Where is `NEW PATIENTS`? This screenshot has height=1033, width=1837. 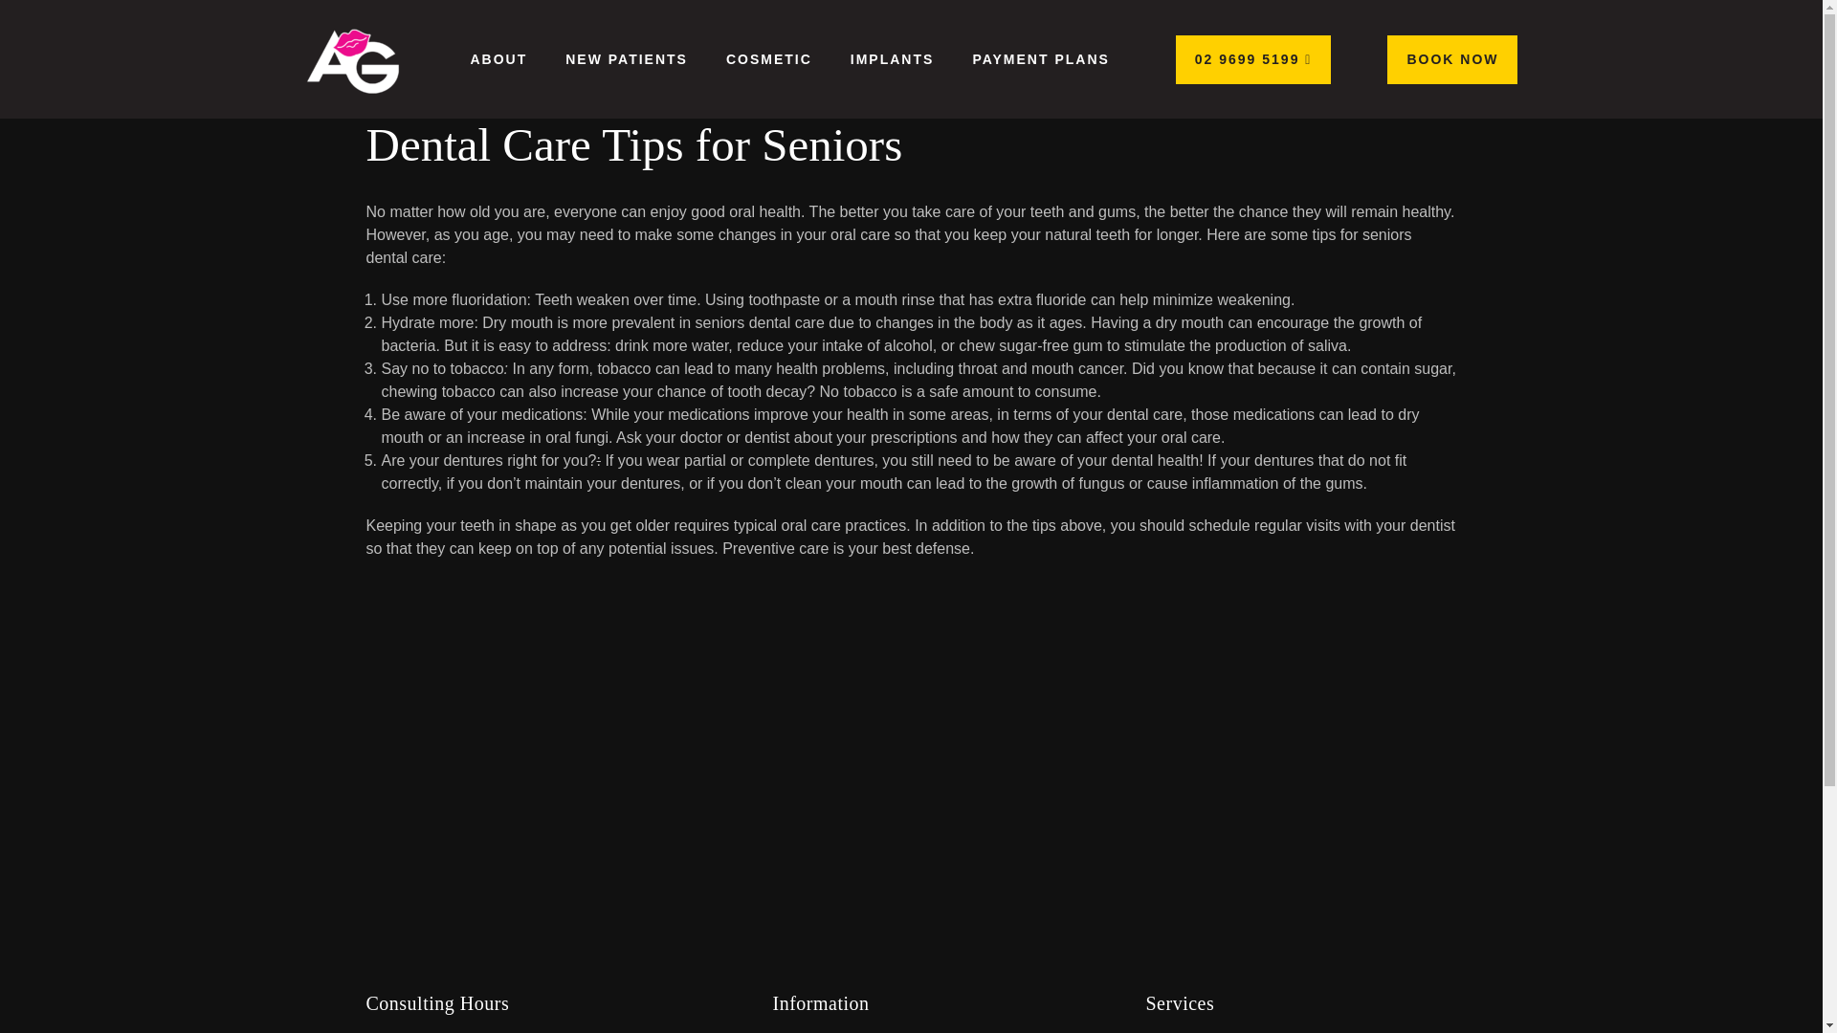
NEW PATIENTS is located at coordinates (626, 59).